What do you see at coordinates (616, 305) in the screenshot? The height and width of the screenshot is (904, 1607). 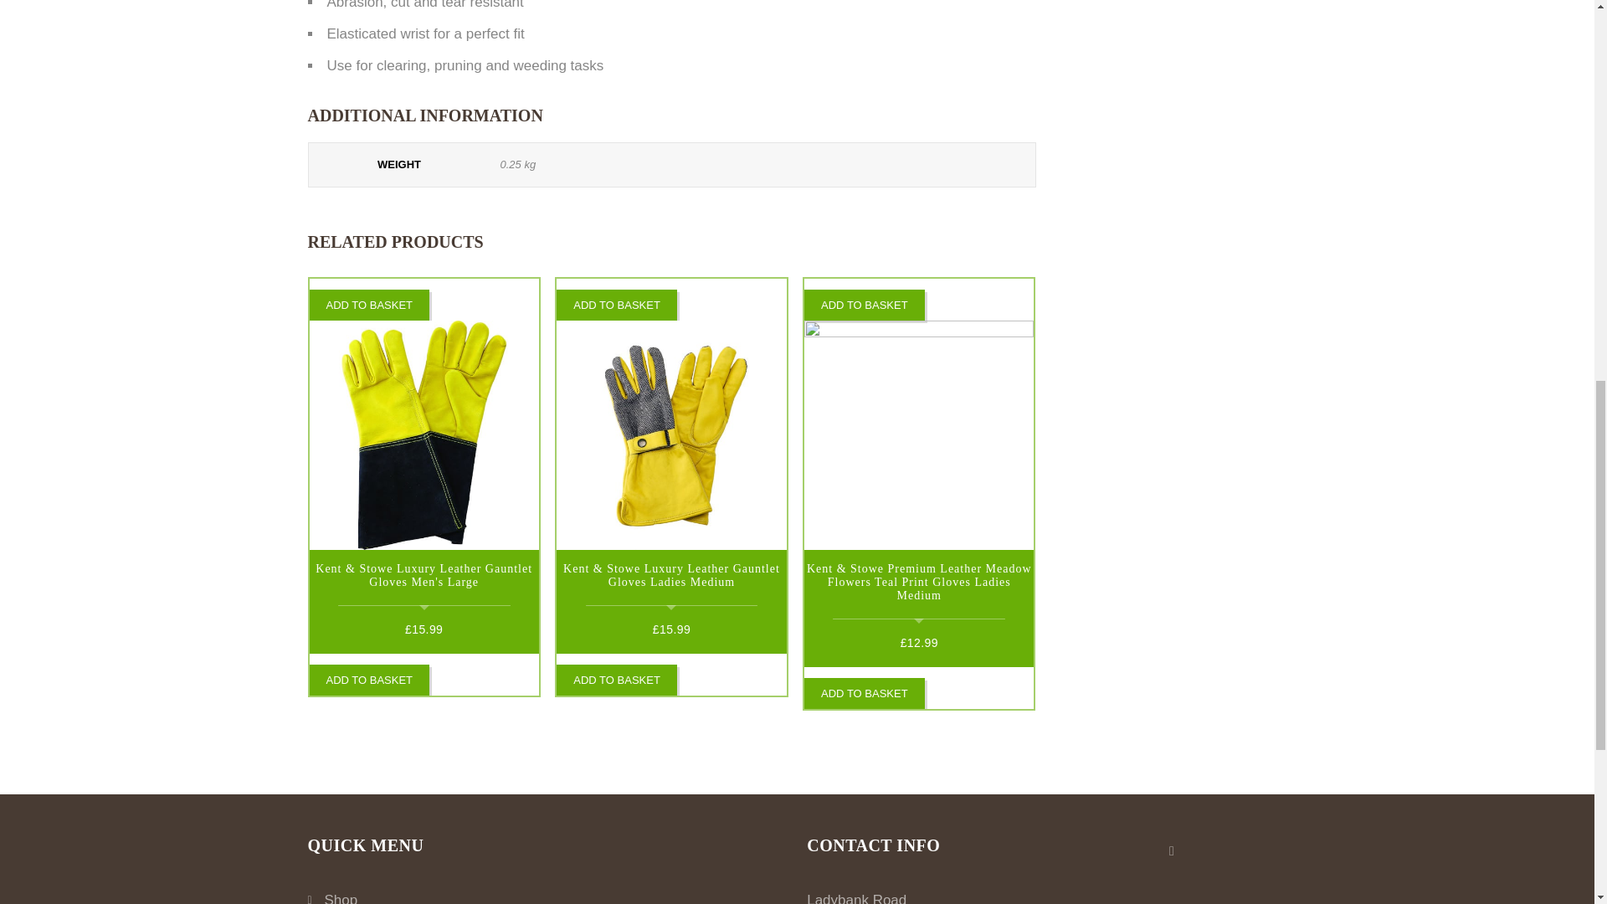 I see `ADD TO BASKET` at bounding box center [616, 305].